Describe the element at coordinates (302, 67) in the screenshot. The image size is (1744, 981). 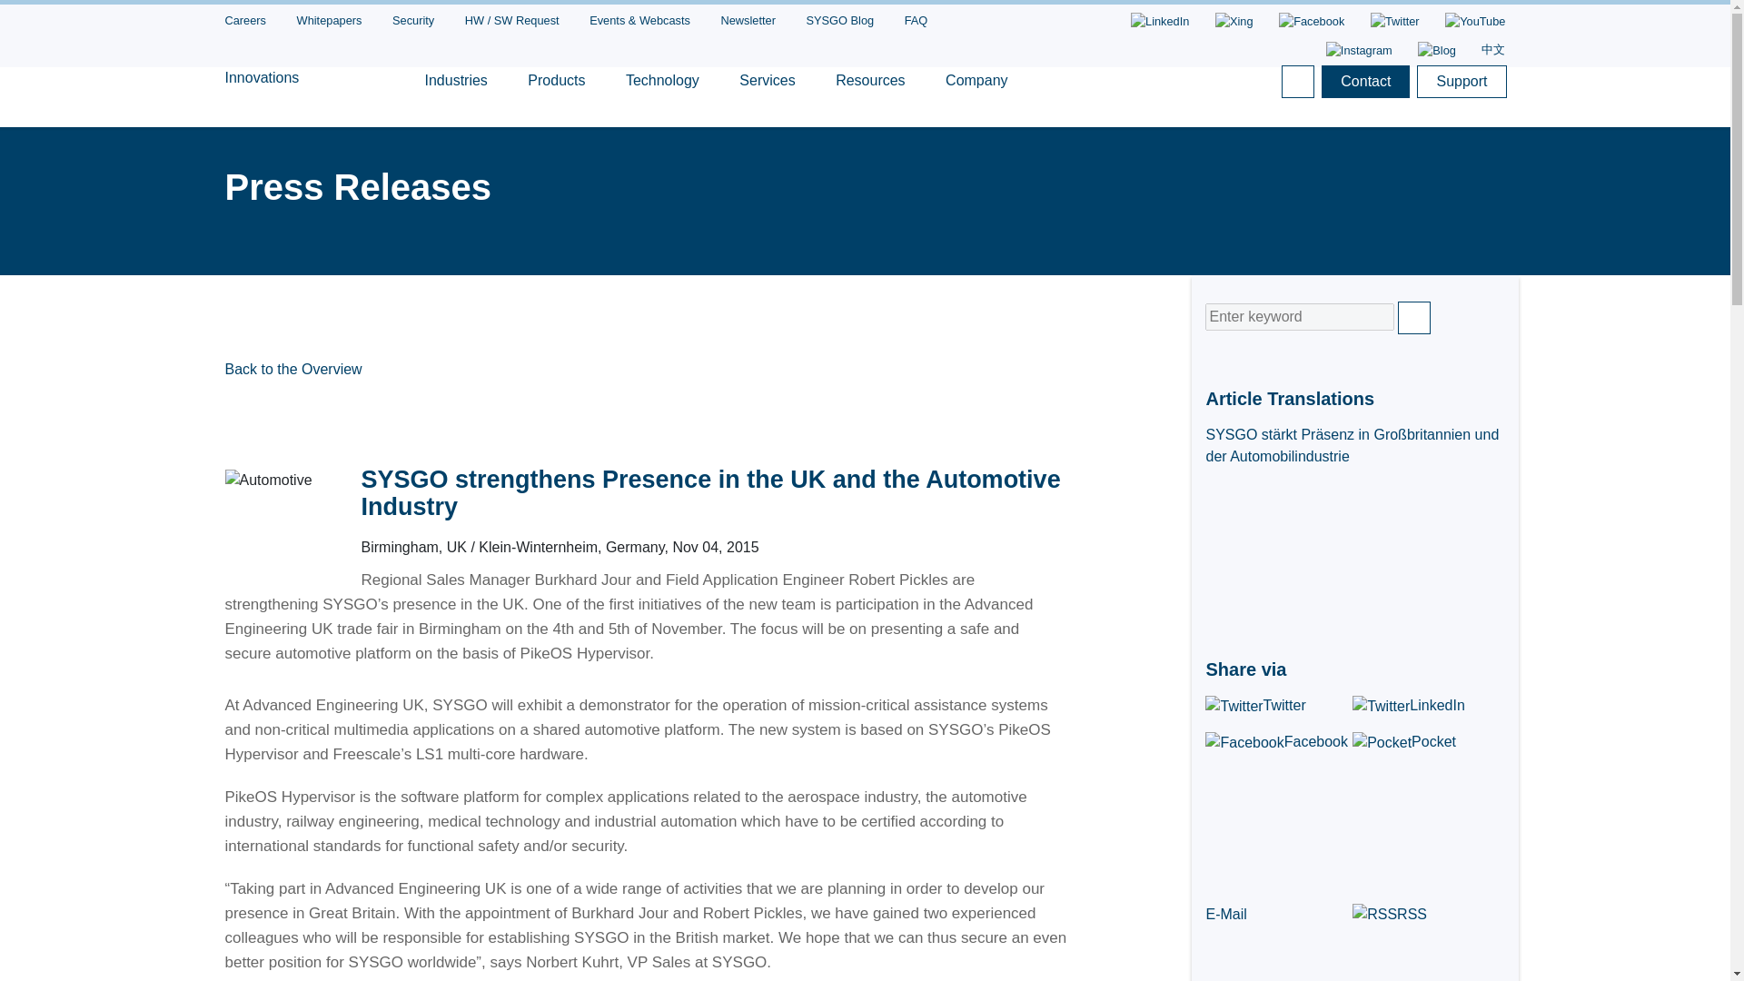
I see `SYSGO - Embedding Innovations` at that location.